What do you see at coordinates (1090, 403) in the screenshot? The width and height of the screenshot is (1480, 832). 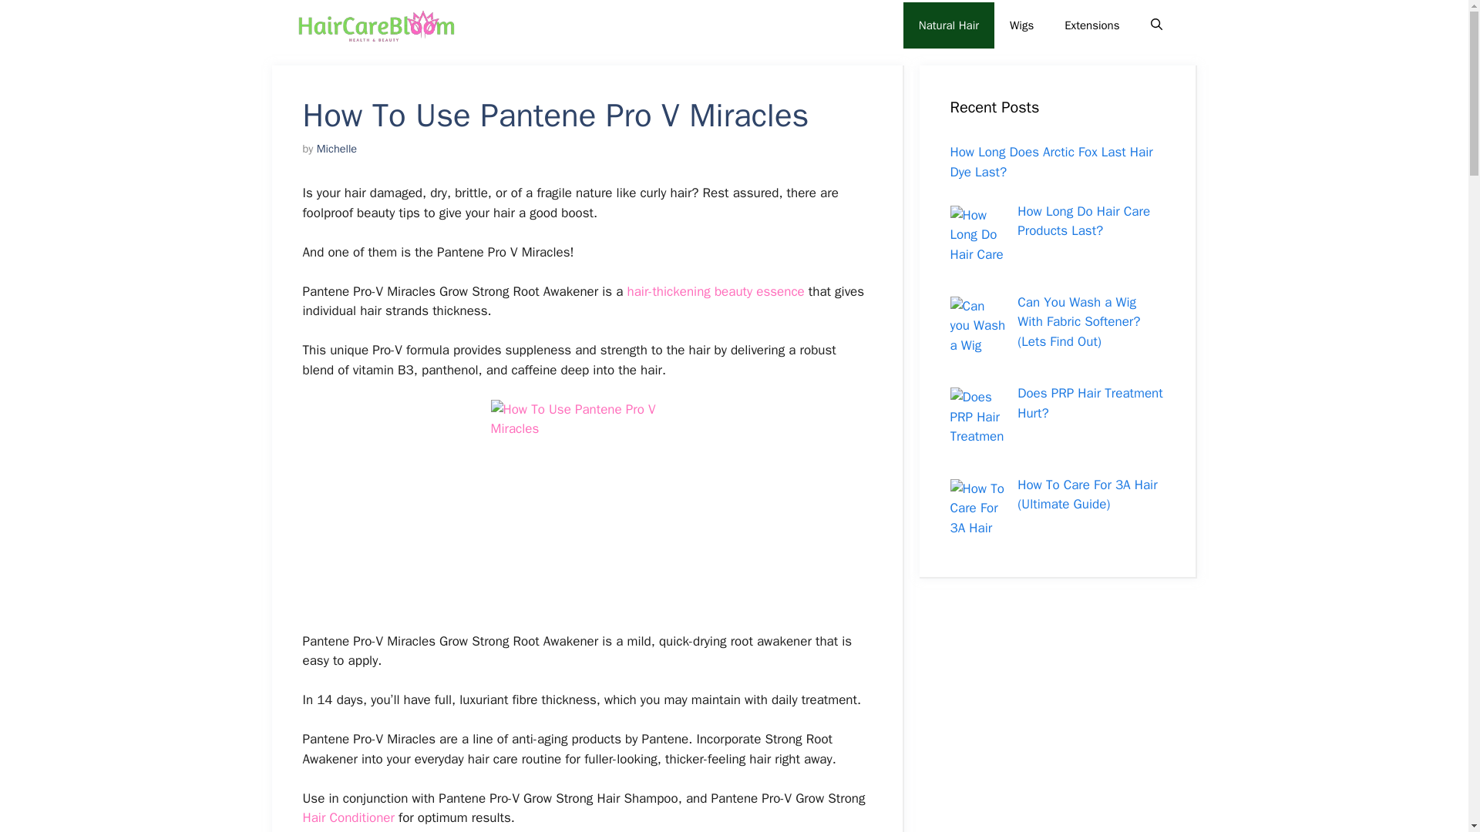 I see `Does PRP Hair Treatment Hurt?` at bounding box center [1090, 403].